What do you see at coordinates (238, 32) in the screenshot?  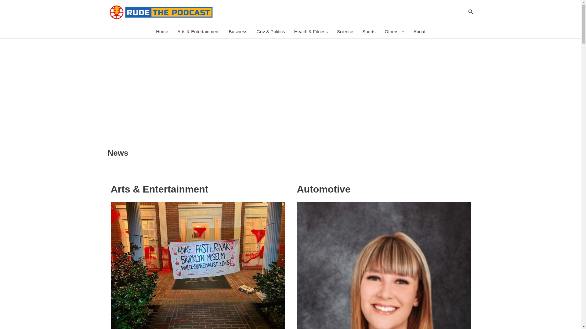 I see `Business` at bounding box center [238, 32].